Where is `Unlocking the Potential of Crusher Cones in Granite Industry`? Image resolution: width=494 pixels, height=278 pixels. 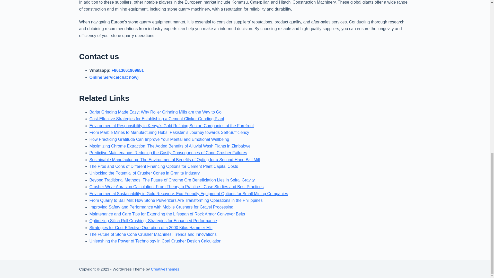 Unlocking the Potential of Crusher Cones in Granite Industry is located at coordinates (145, 173).